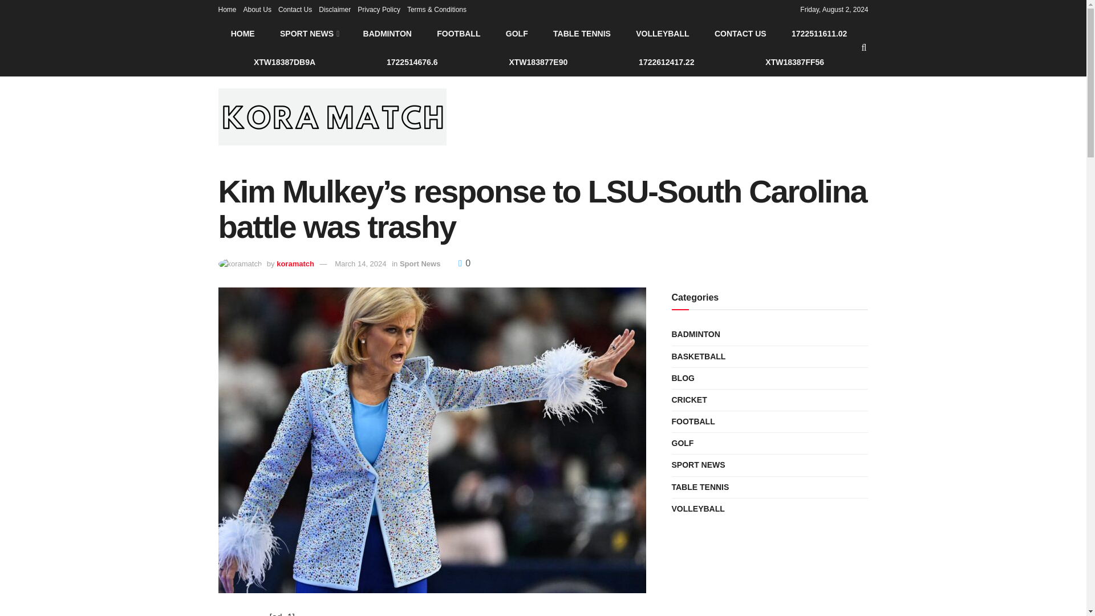 The image size is (1095, 616). What do you see at coordinates (538, 62) in the screenshot?
I see `XTW183877E90` at bounding box center [538, 62].